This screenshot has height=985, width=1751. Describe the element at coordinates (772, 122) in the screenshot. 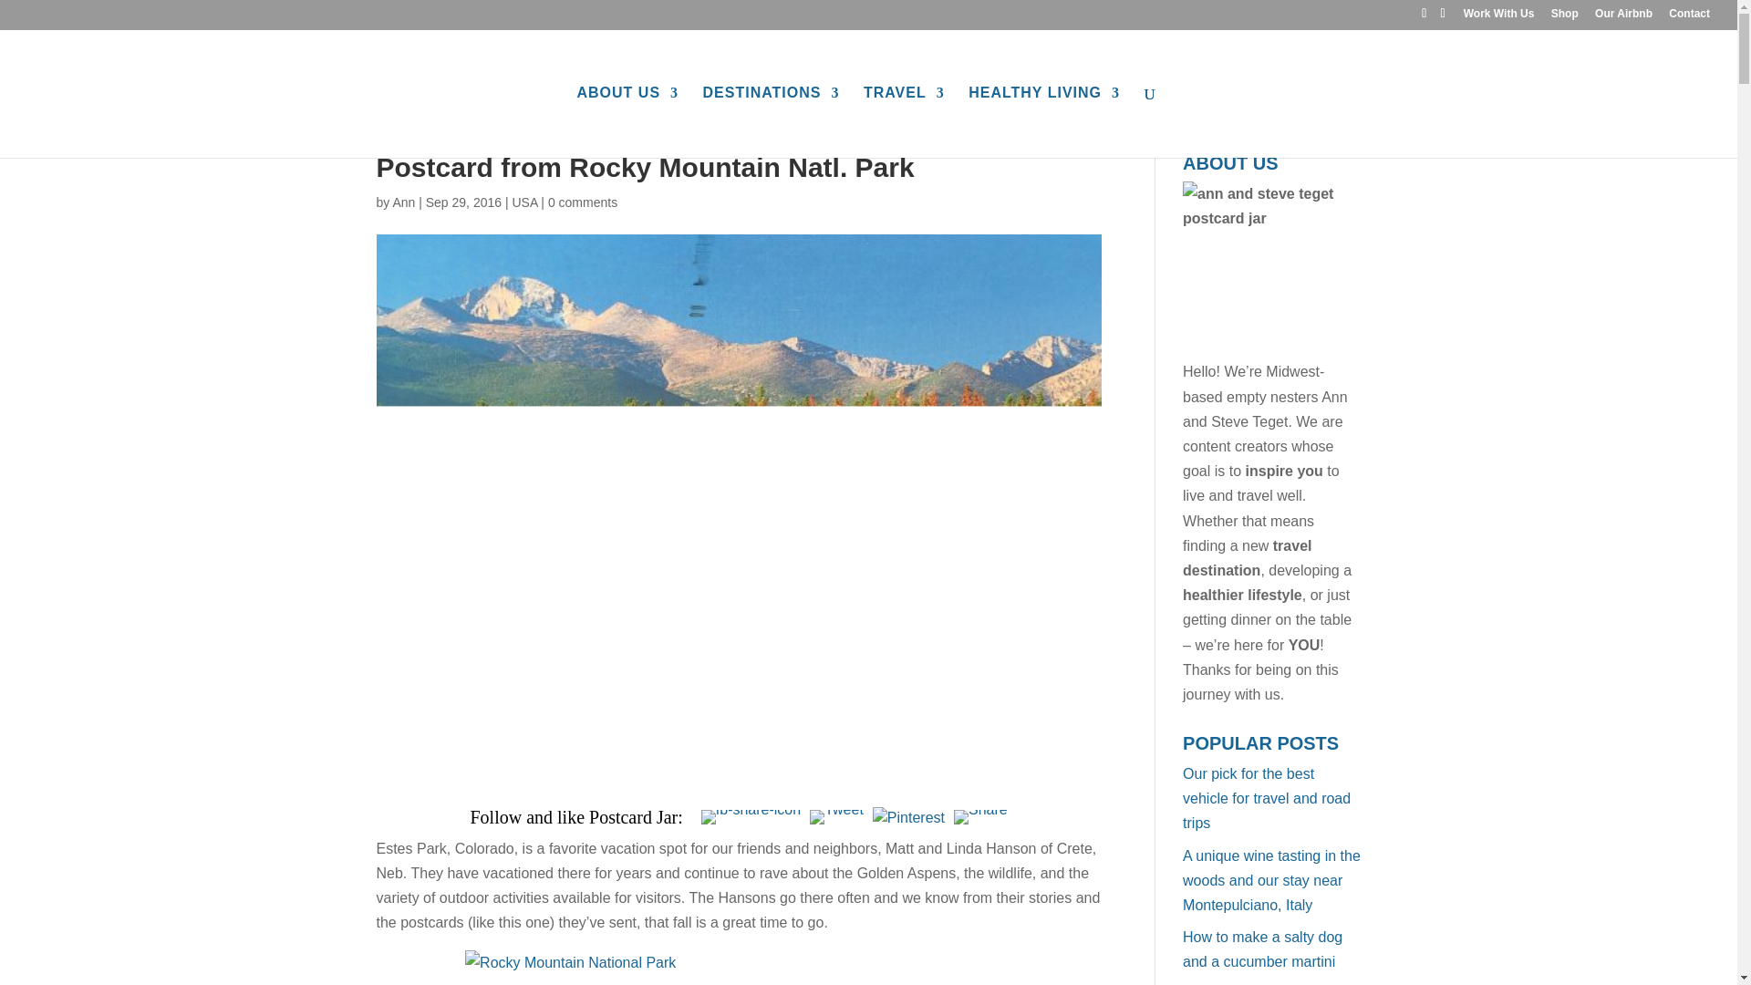

I see `DESTINATIONS` at that location.